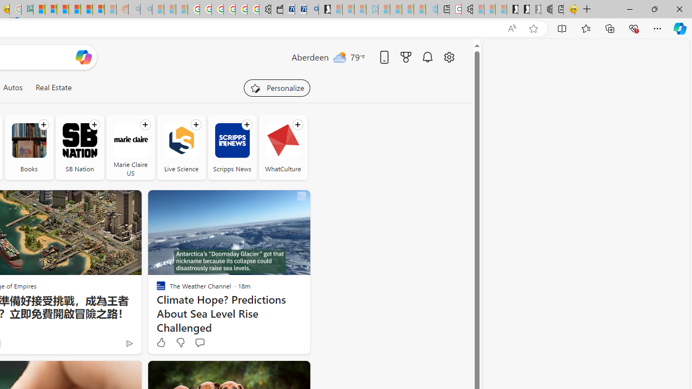 Image resolution: width=692 pixels, height=389 pixels. What do you see at coordinates (182, 147) in the screenshot?
I see `Live Science` at bounding box center [182, 147].